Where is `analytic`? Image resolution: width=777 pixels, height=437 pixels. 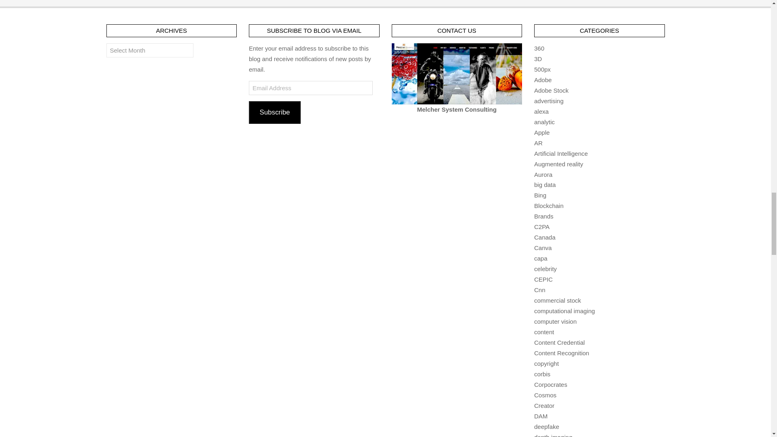 analytic is located at coordinates (544, 121).